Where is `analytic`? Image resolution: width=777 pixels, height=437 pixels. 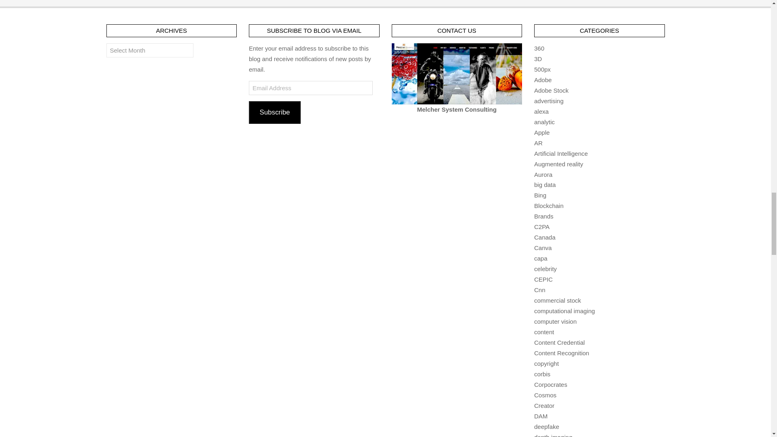 analytic is located at coordinates (544, 121).